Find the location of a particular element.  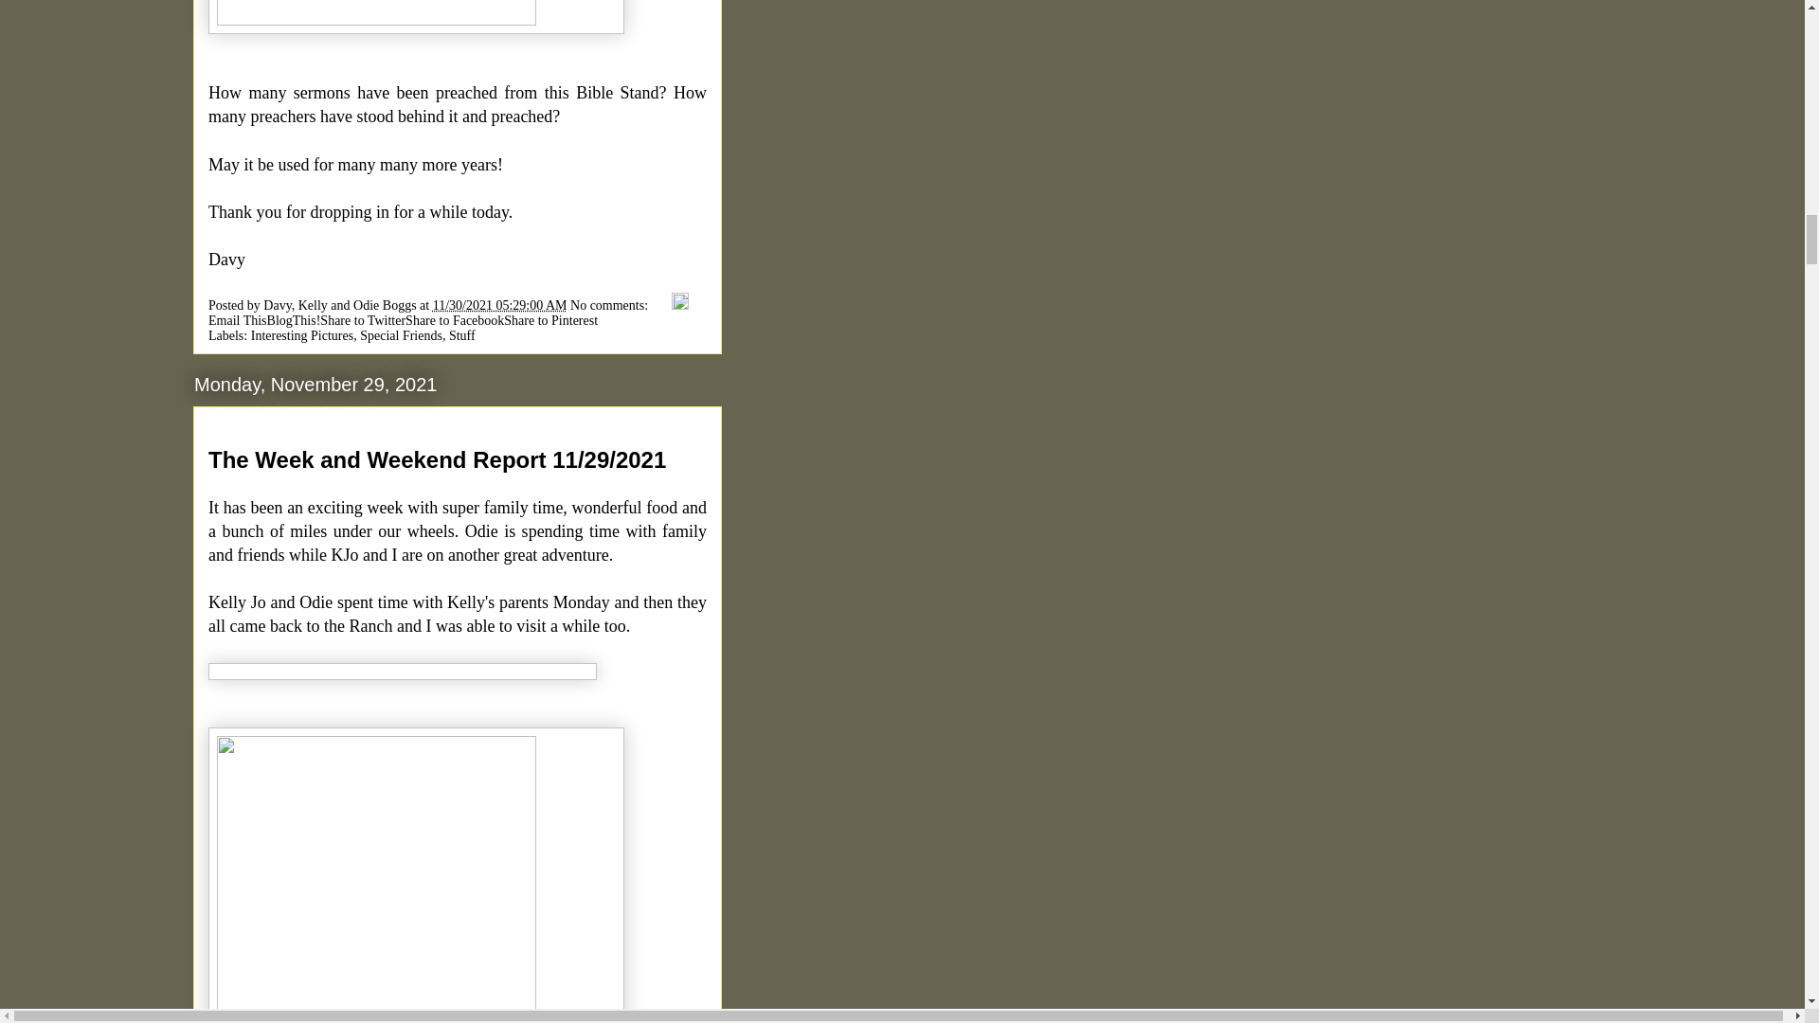

Stuff is located at coordinates (462, 333).